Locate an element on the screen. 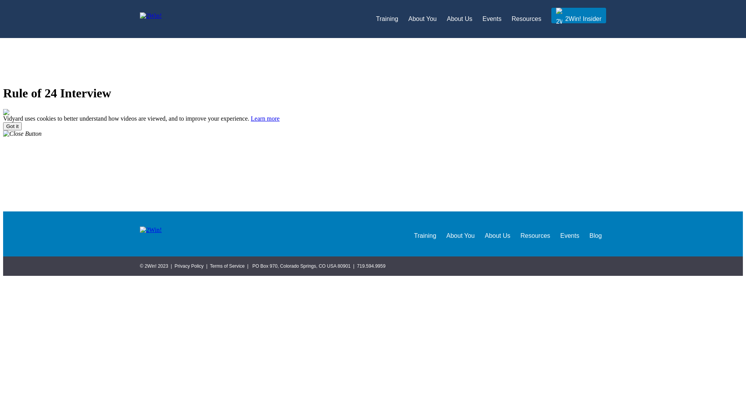 The width and height of the screenshot is (746, 419). Blog is located at coordinates (596, 234).